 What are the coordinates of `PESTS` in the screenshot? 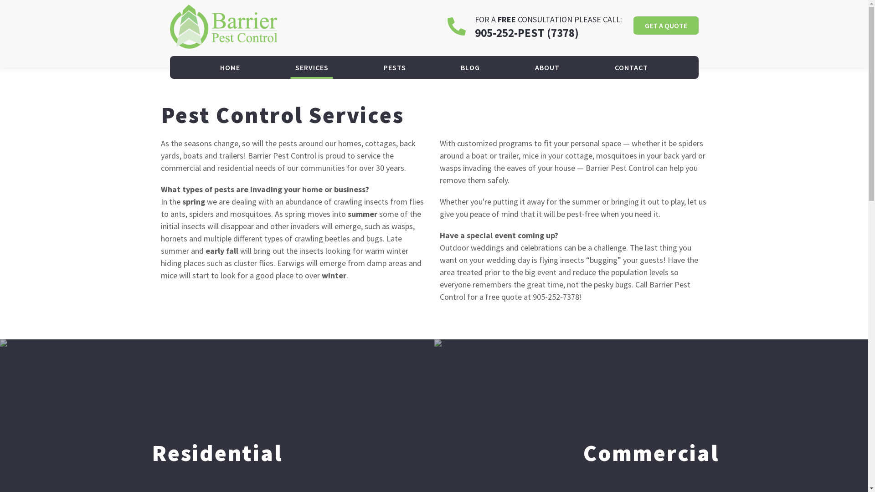 It's located at (395, 67).